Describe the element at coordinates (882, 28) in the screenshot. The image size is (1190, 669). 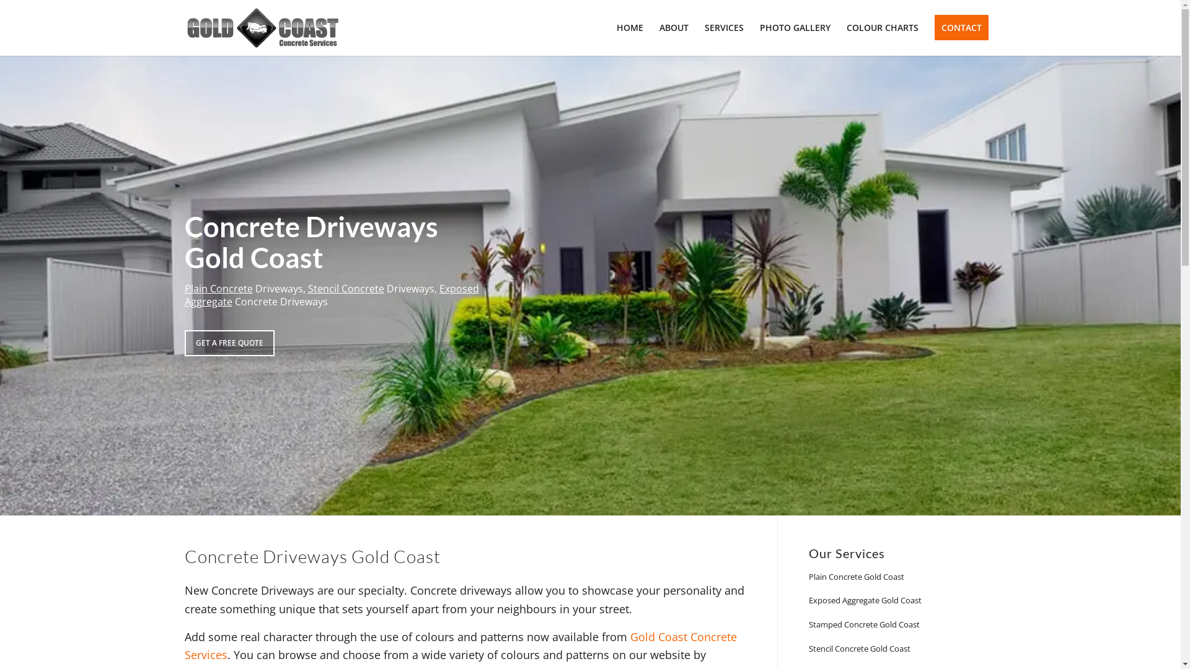
I see `COLOUR CHARTS` at that location.